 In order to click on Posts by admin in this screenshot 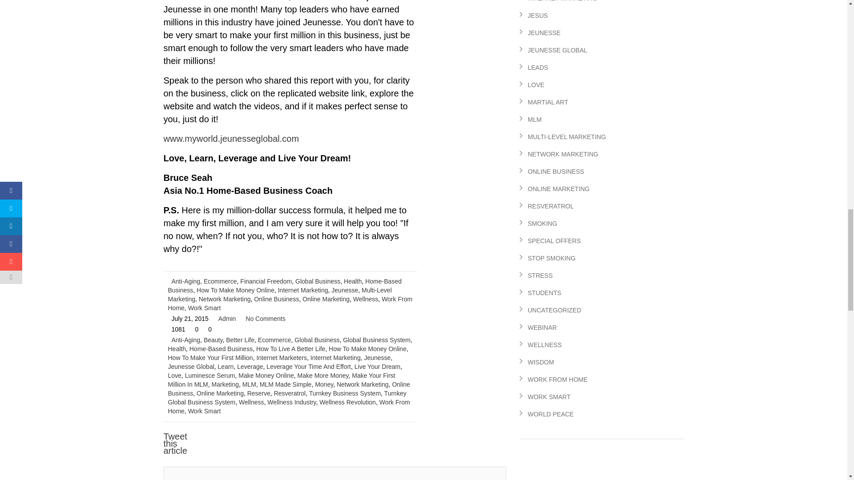, I will do `click(227, 318)`.